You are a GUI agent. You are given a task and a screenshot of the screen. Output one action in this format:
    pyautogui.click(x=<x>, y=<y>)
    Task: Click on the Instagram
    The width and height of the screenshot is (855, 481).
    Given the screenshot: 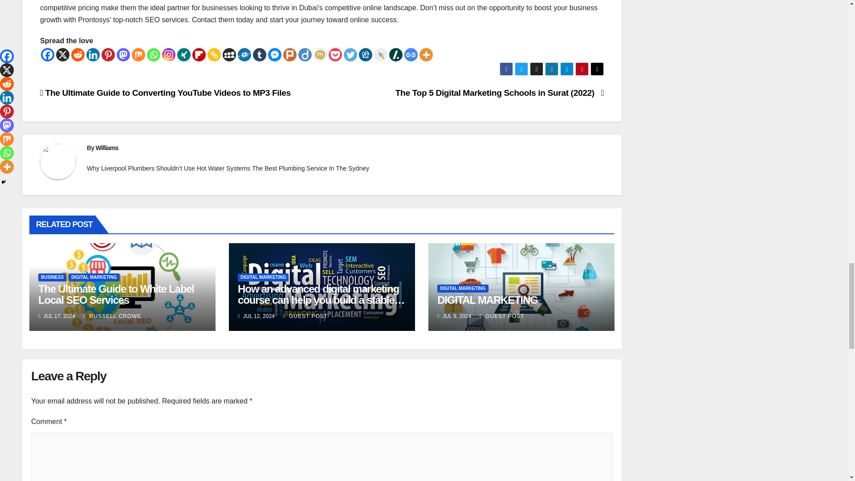 What is the action you would take?
    pyautogui.click(x=168, y=55)
    